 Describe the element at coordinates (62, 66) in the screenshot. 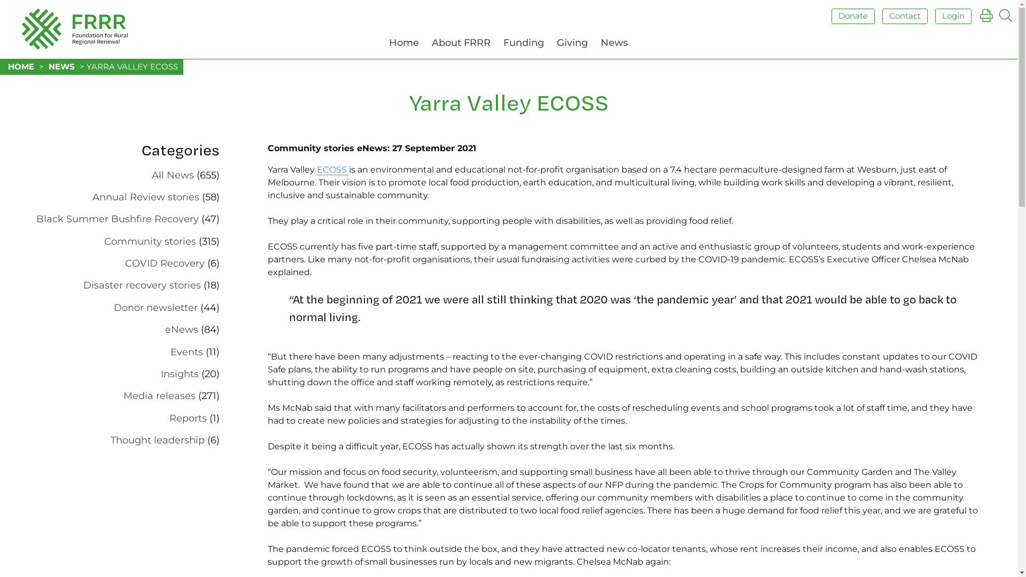

I see `NEWS` at that location.